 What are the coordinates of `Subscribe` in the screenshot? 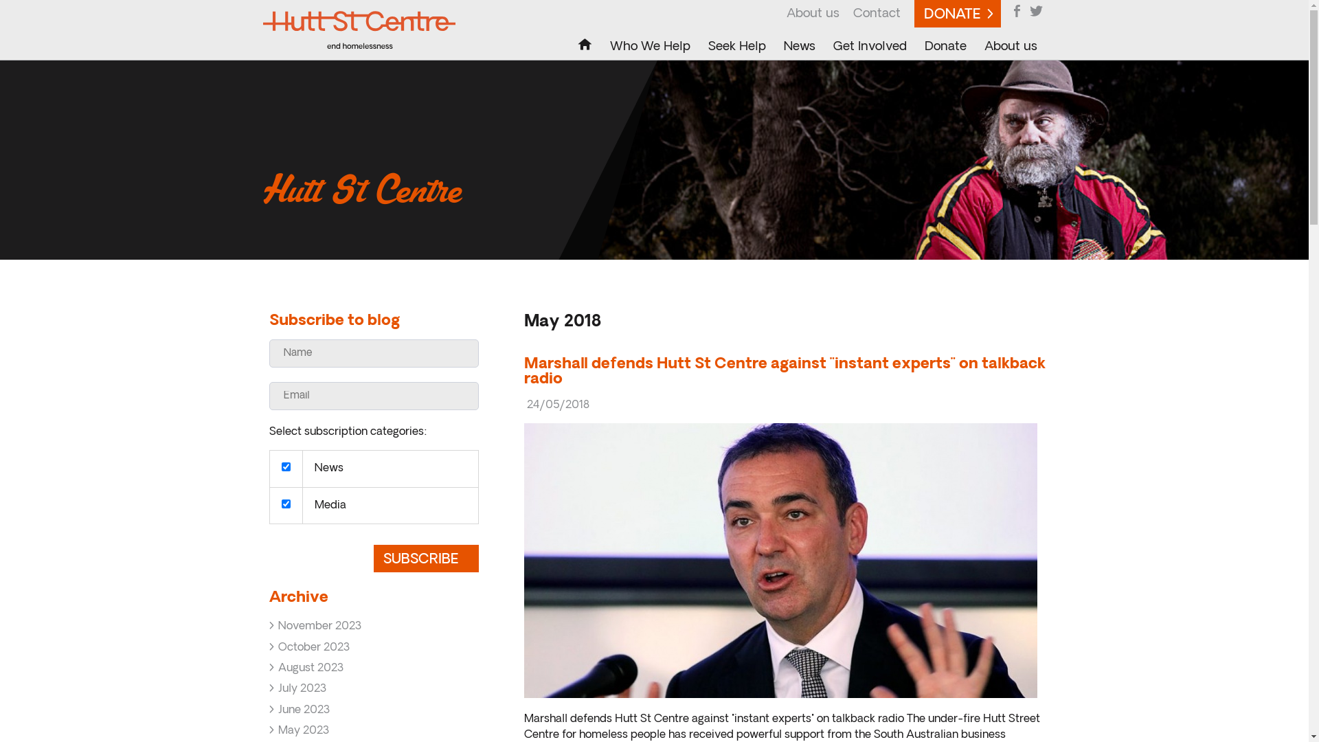 It's located at (426, 559).